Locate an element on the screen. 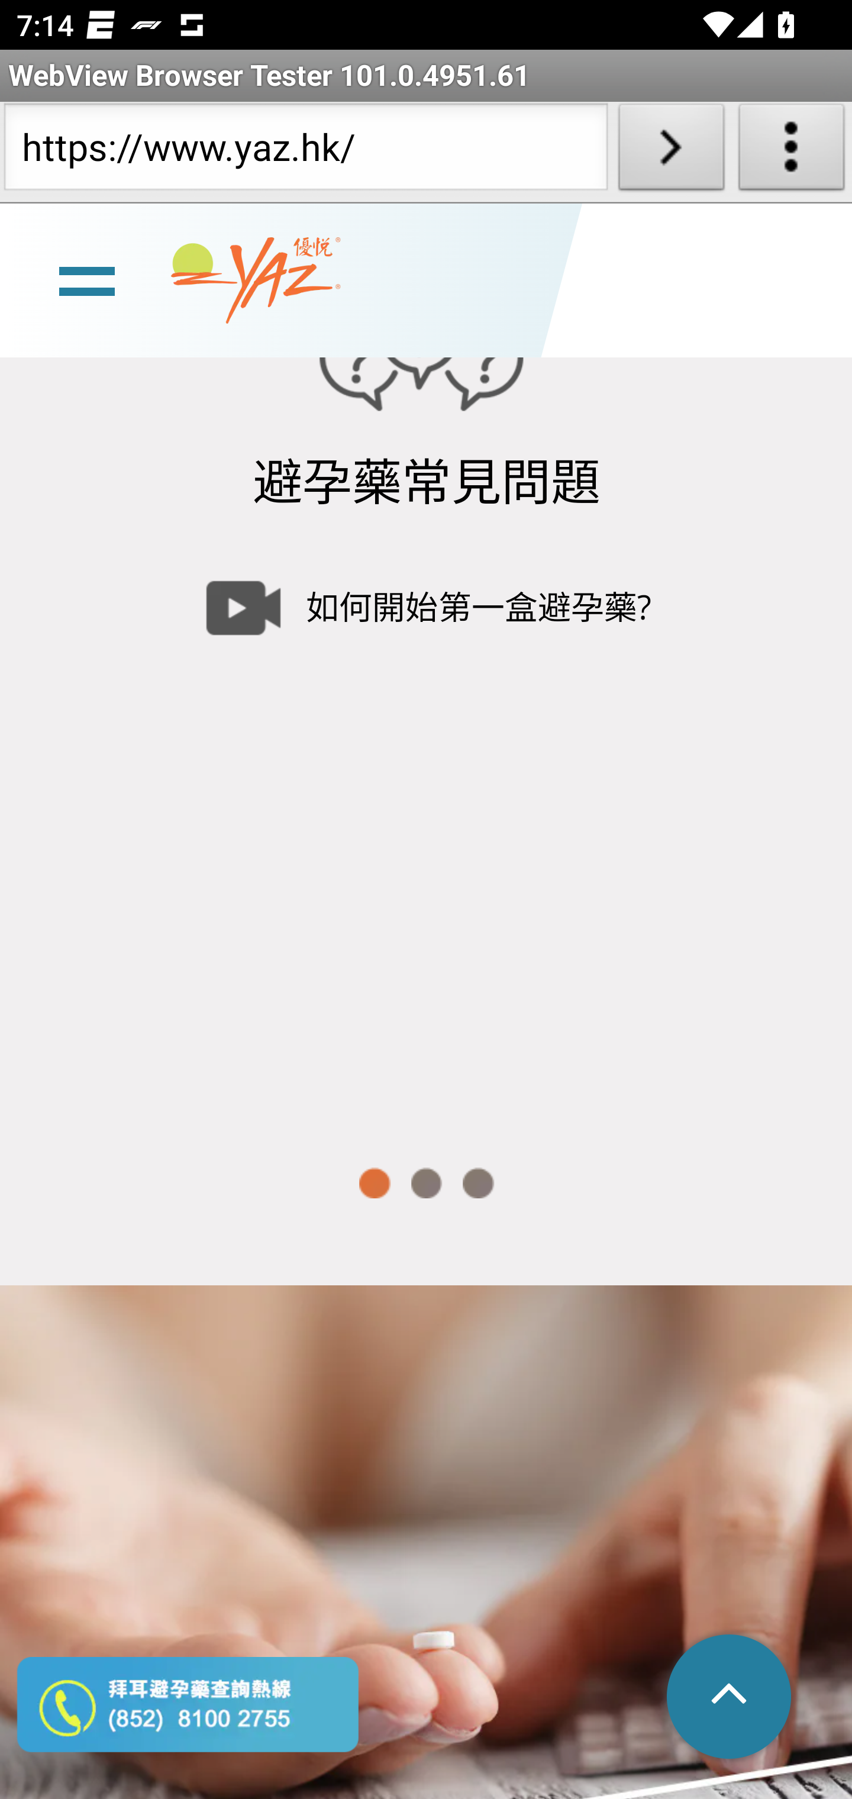 The image size is (852, 1799). About WebView is located at coordinates (792, 151).